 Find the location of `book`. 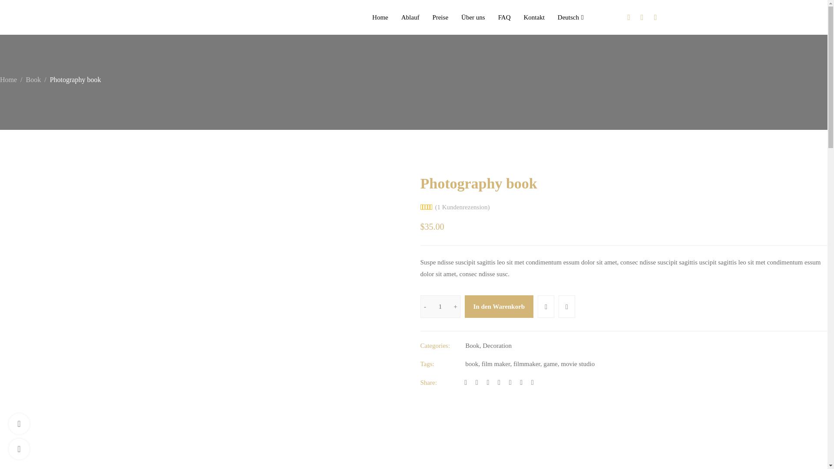

book is located at coordinates (472, 364).